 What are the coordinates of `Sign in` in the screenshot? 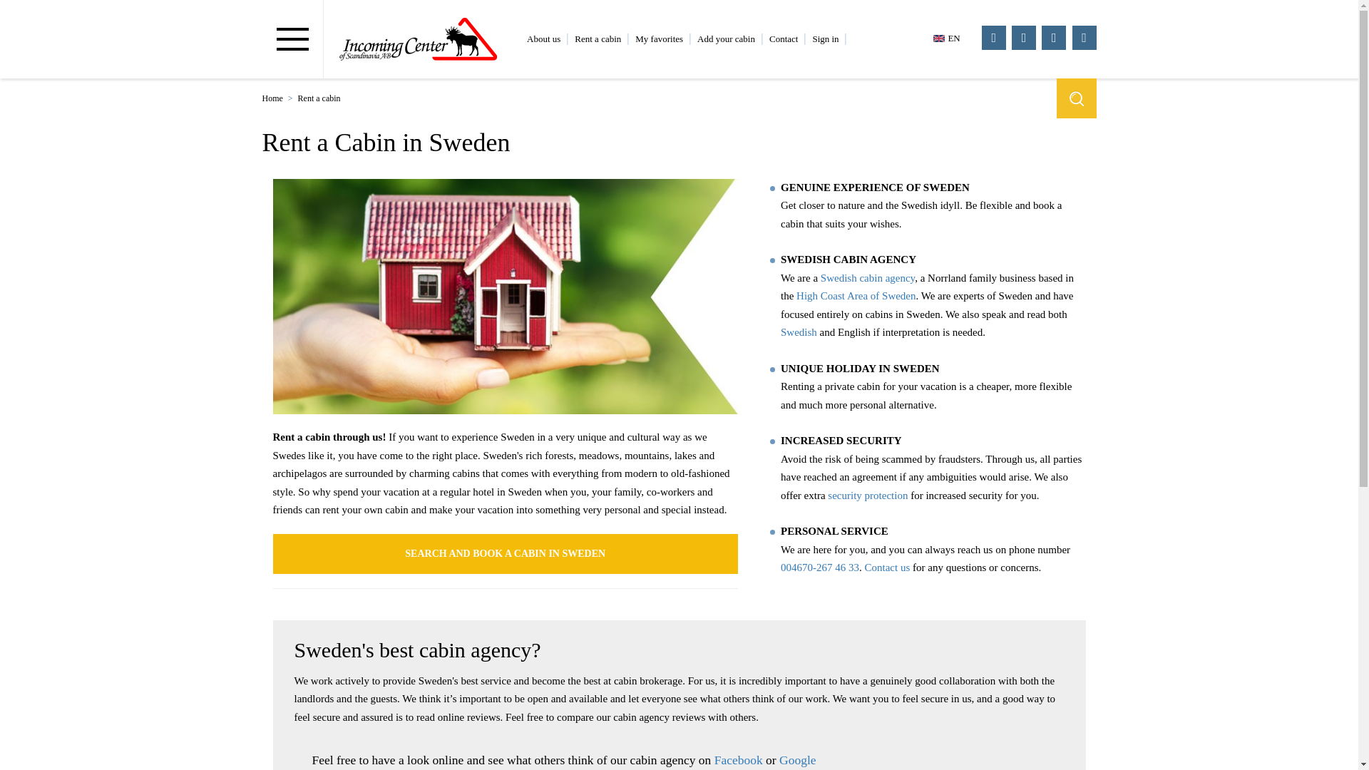 It's located at (824, 38).